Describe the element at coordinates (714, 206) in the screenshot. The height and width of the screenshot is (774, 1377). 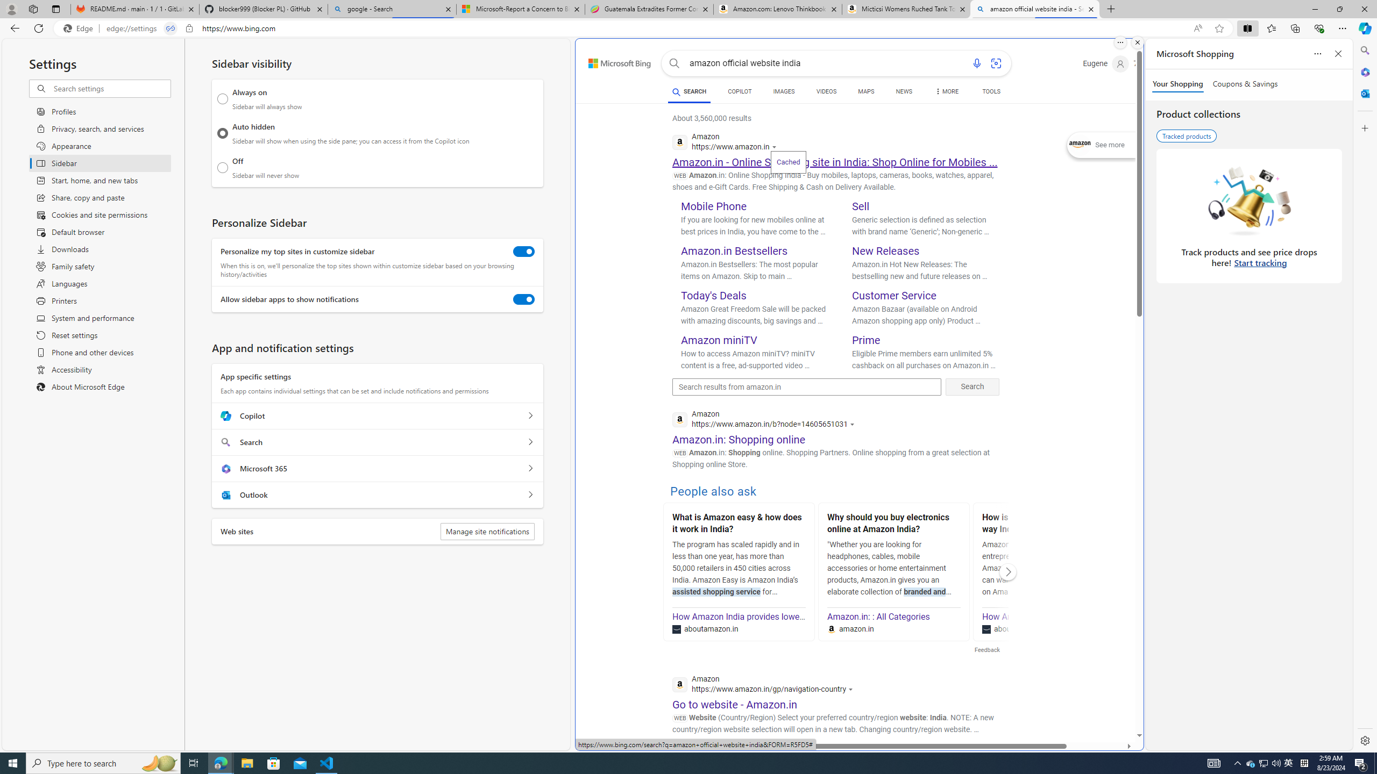
I see `Mobile Phone` at that location.